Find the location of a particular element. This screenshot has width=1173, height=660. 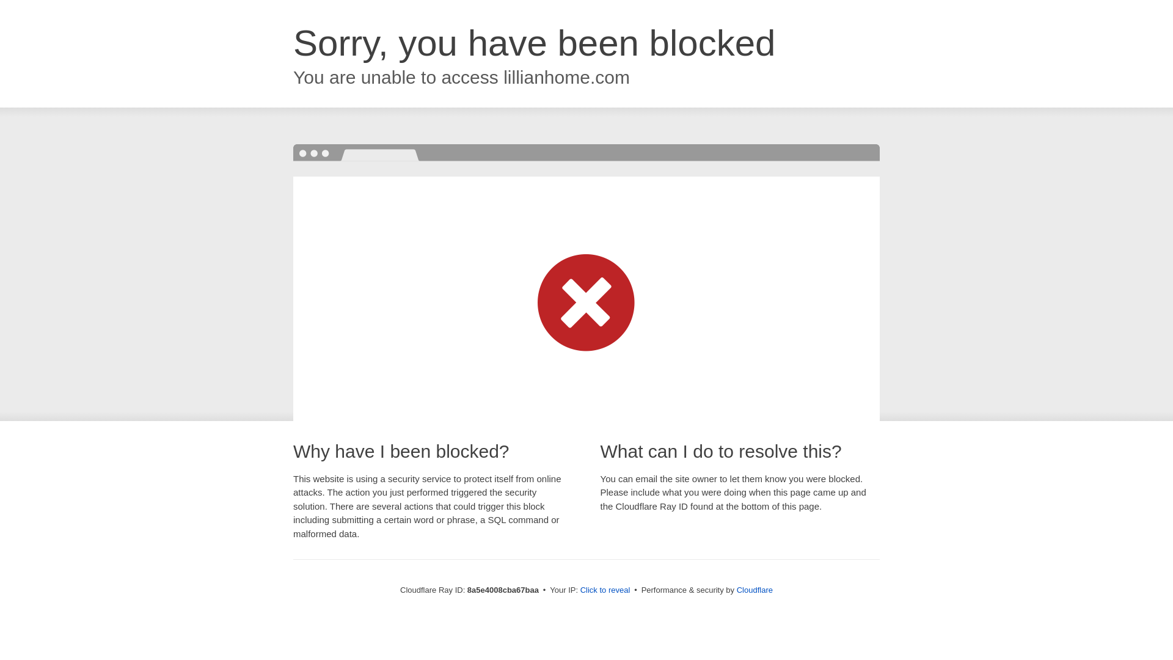

Click to reveal is located at coordinates (605, 590).